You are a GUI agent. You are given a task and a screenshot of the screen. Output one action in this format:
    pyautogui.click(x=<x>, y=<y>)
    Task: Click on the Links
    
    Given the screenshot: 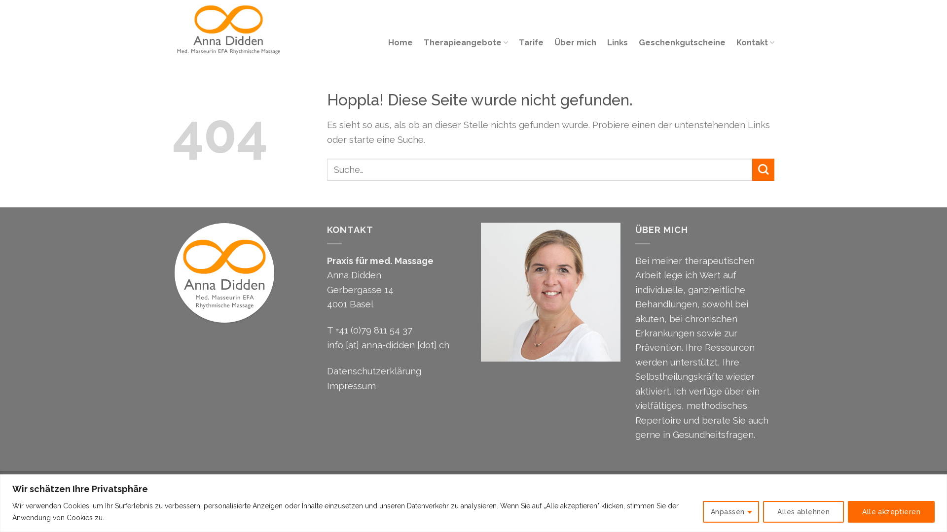 What is the action you would take?
    pyautogui.click(x=618, y=42)
    